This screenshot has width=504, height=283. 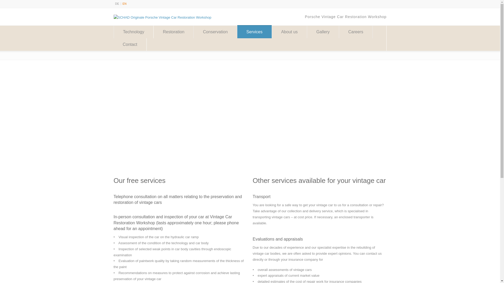 What do you see at coordinates (130, 45) in the screenshot?
I see `Contact` at bounding box center [130, 45].